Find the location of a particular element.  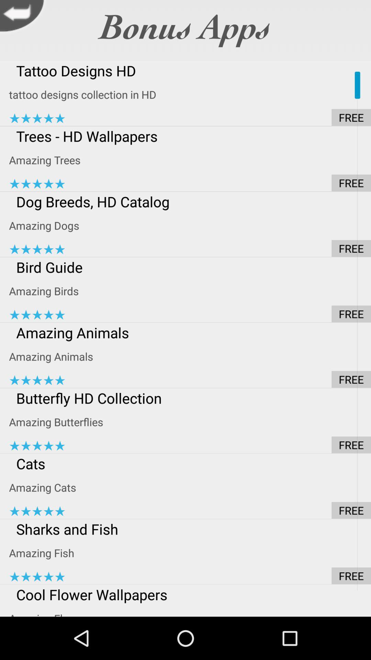

choose the item below   cool flower wallpapers  item is located at coordinates (190, 610).